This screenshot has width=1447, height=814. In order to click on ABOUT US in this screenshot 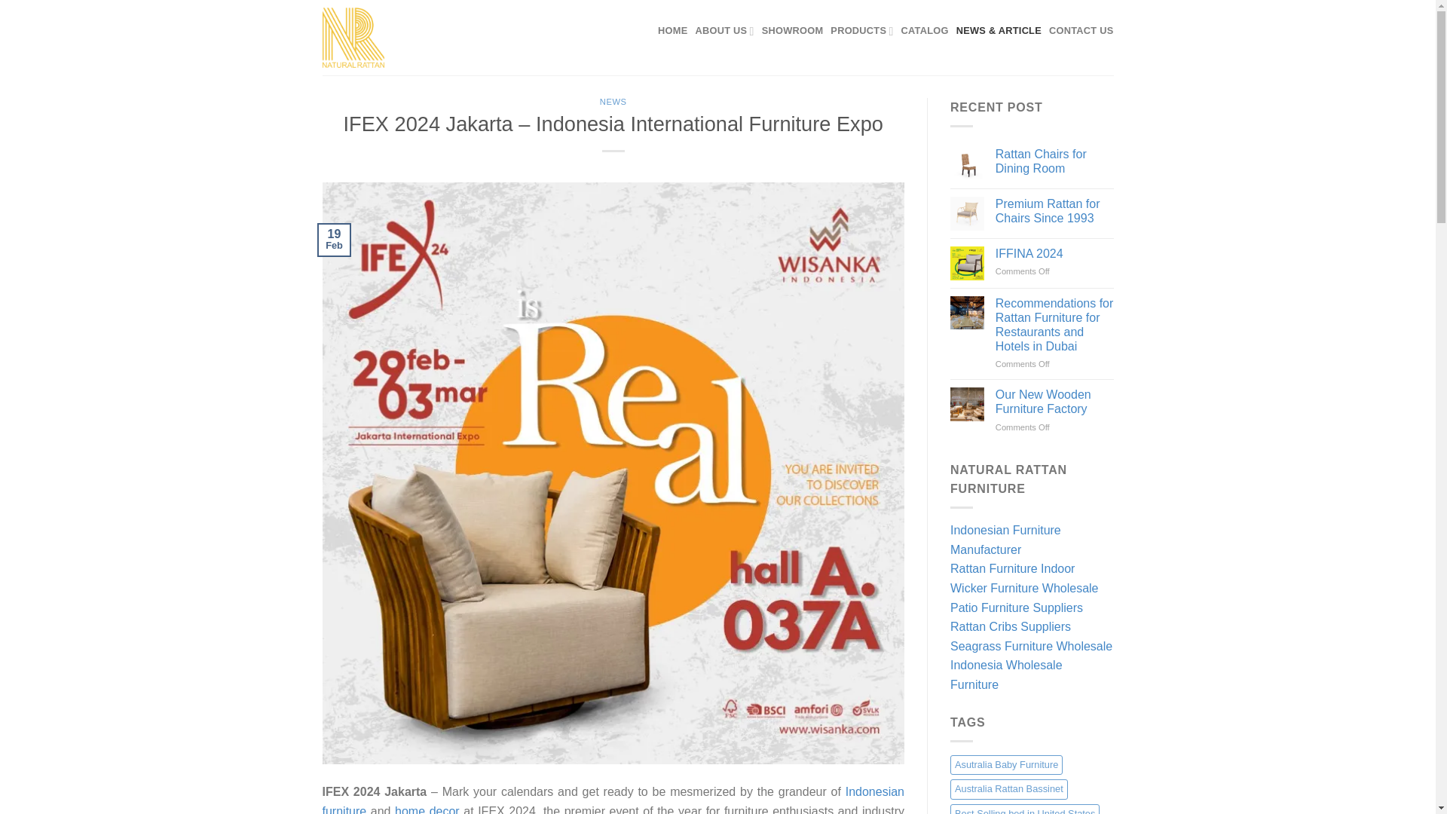, I will do `click(723, 30)`.